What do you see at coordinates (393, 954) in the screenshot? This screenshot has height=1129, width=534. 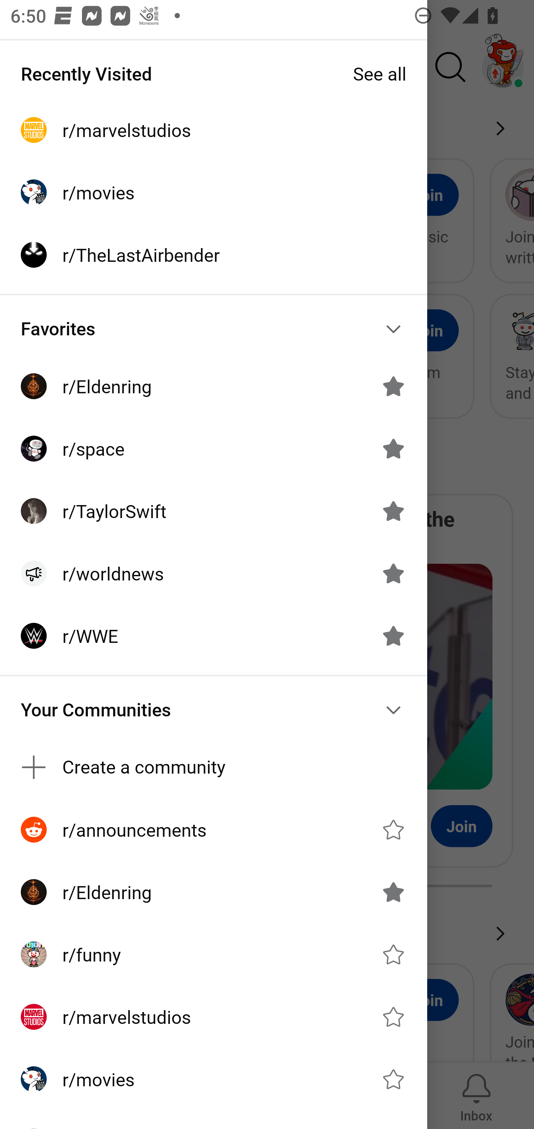 I see `Favorite r/funny` at bounding box center [393, 954].